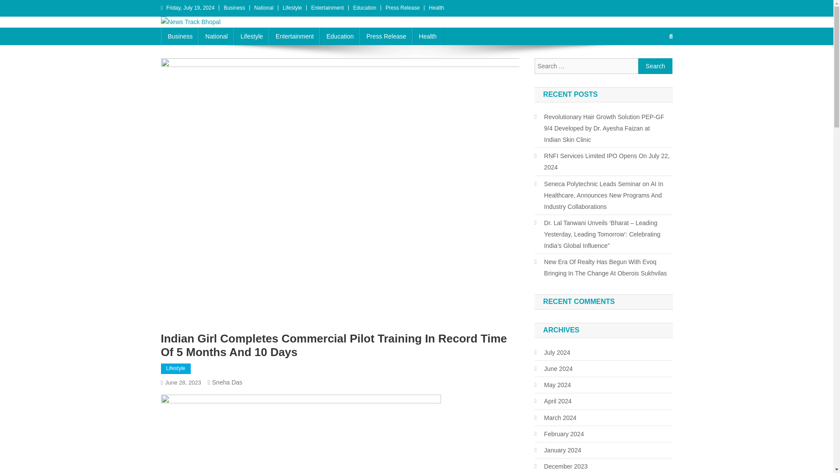  I want to click on Search, so click(655, 66).